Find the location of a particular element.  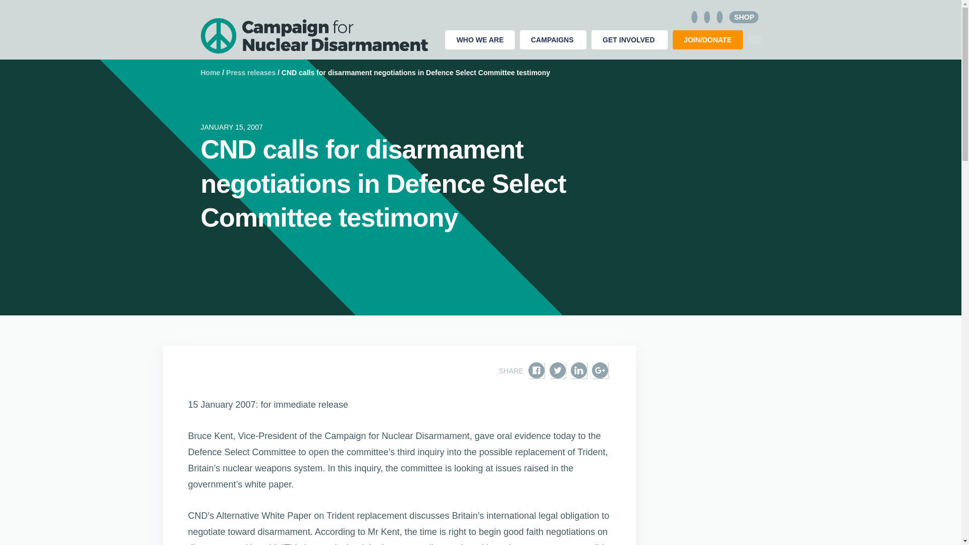

Twitter is located at coordinates (557, 370).